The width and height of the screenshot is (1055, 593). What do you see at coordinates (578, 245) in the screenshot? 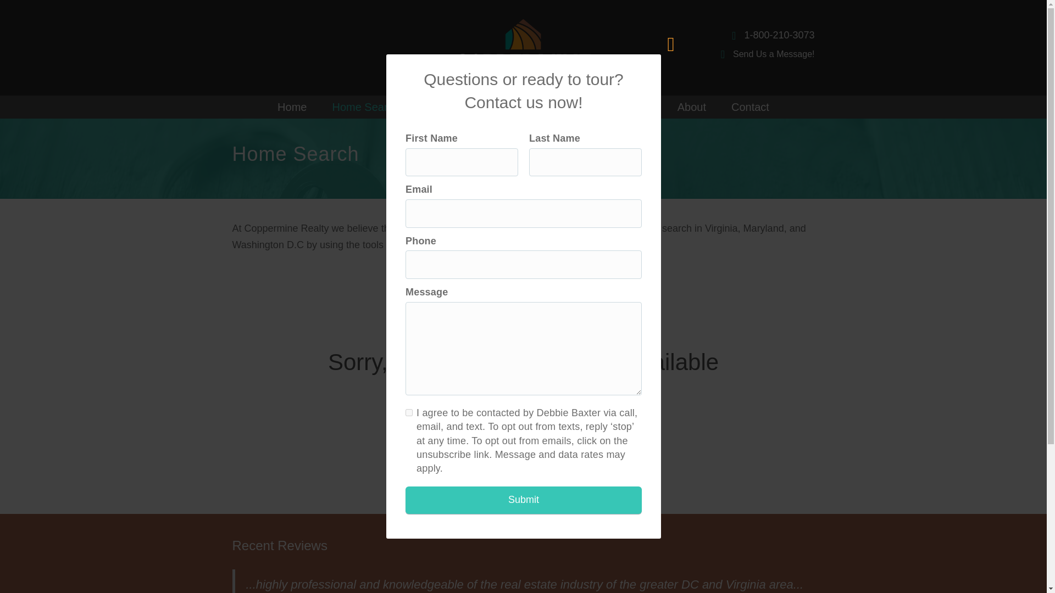
I see `Contact us now!` at bounding box center [578, 245].